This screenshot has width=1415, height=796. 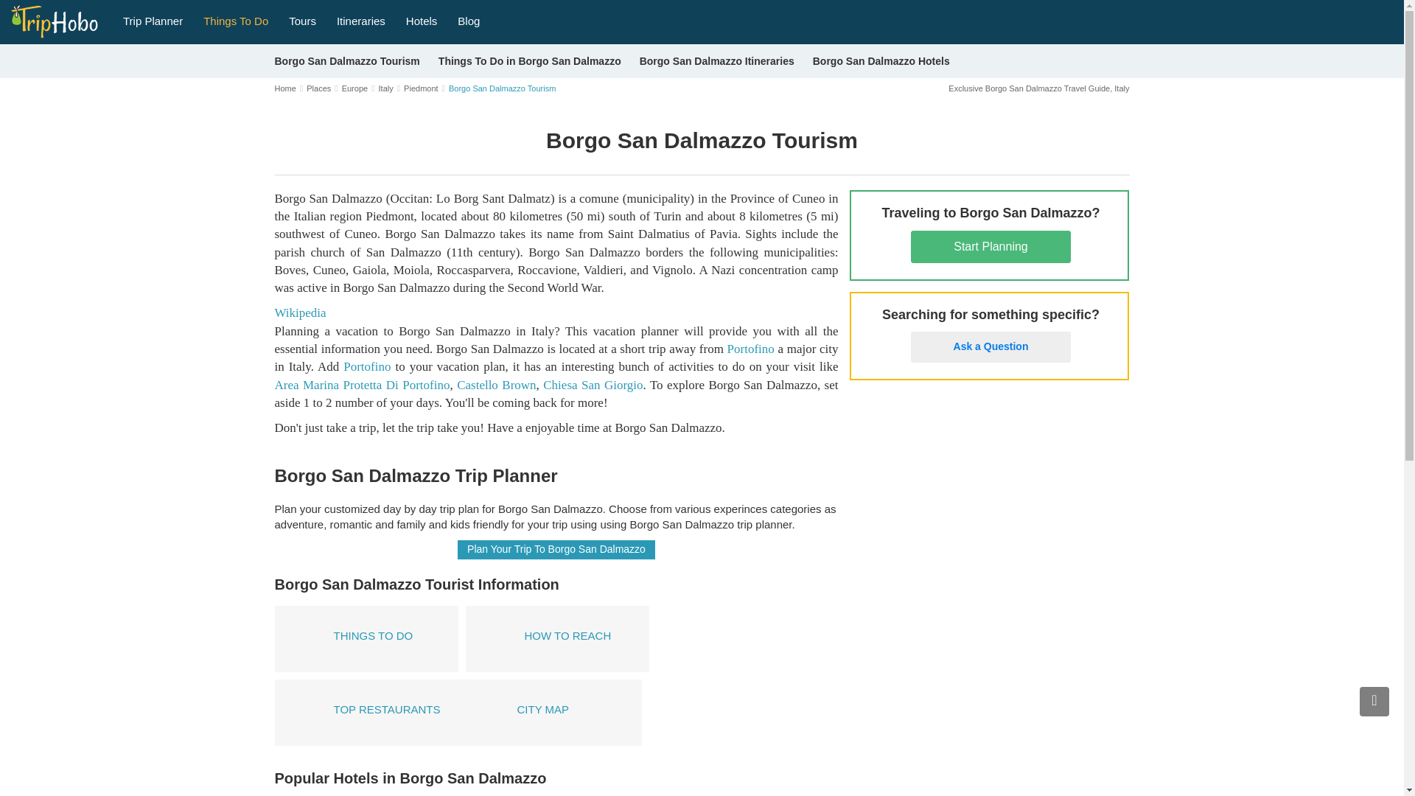 What do you see at coordinates (318, 88) in the screenshot?
I see `Places` at bounding box center [318, 88].